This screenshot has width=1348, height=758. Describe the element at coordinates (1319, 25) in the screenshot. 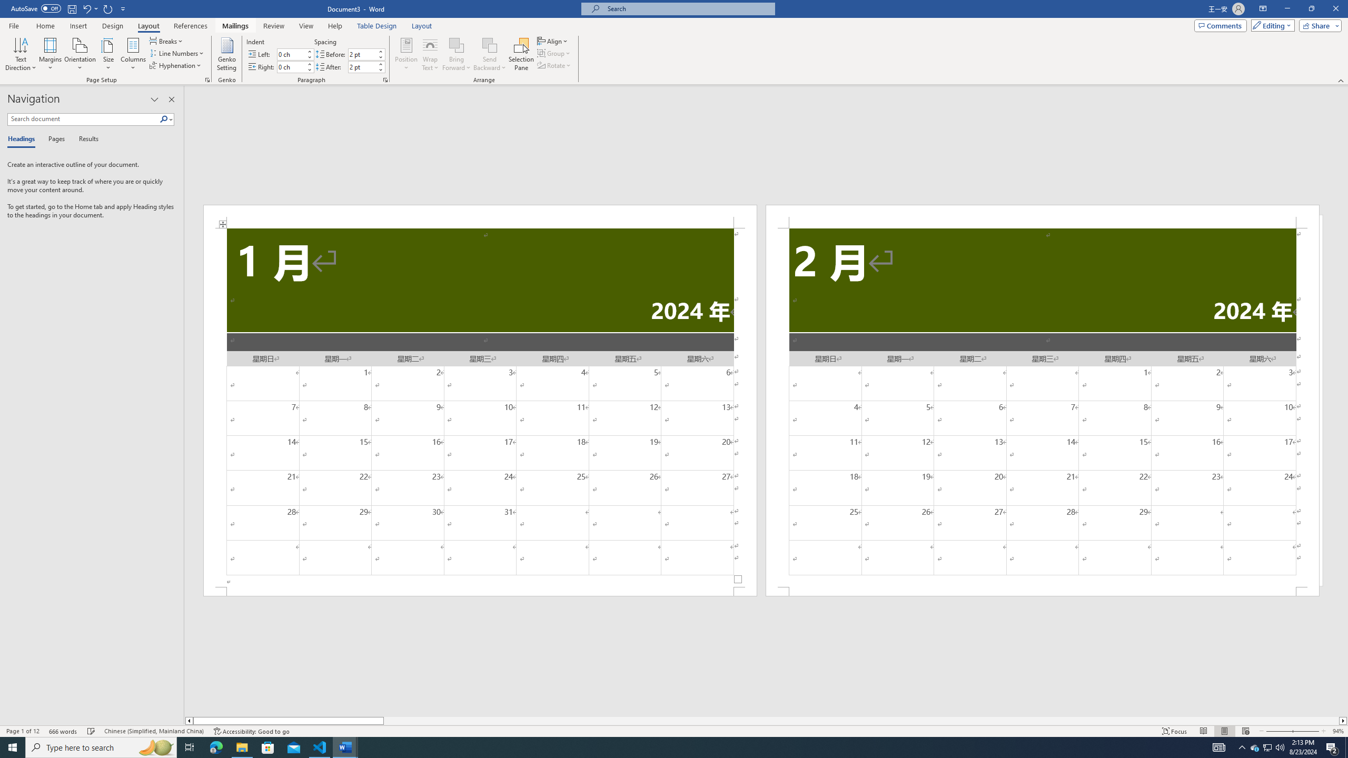

I see `Share` at that location.